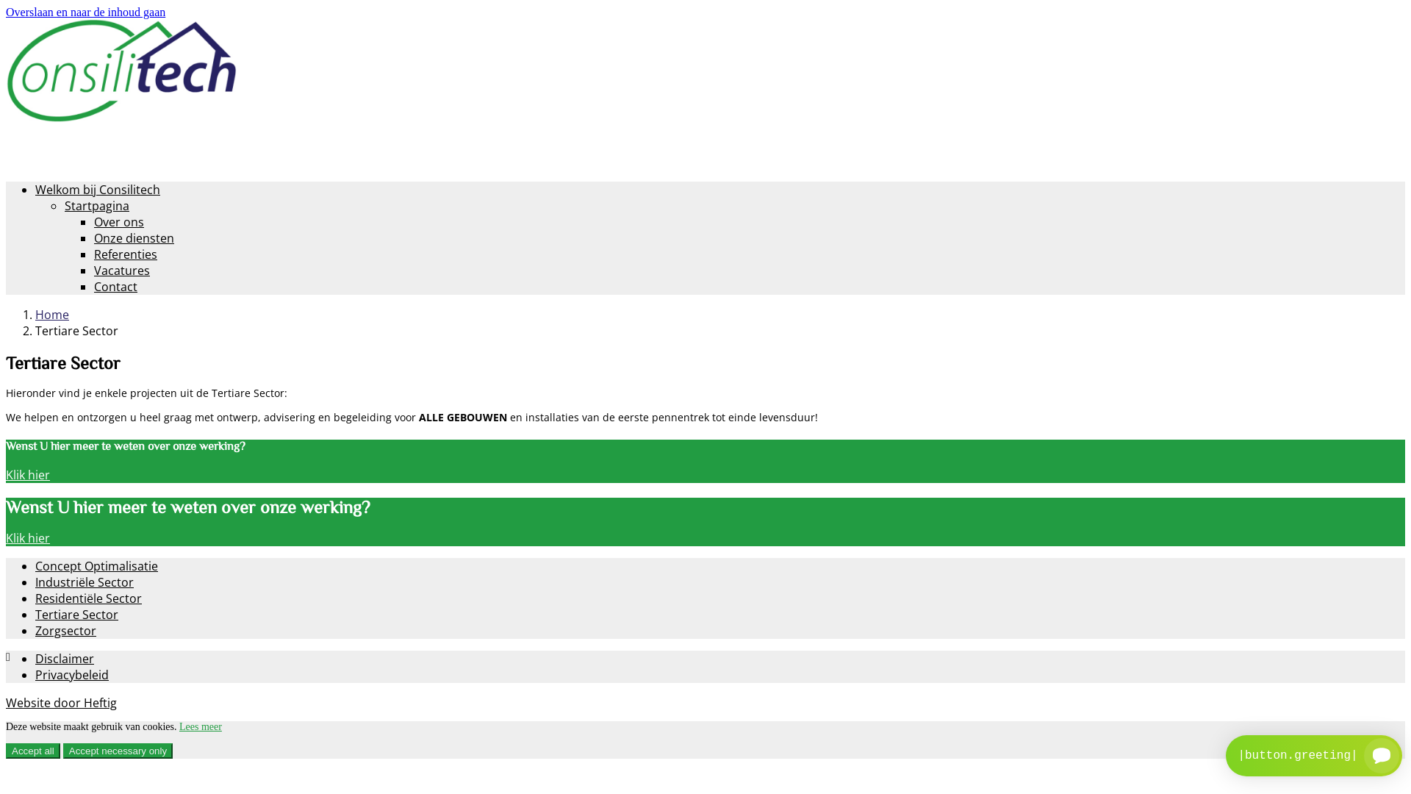 The height and width of the screenshot is (794, 1411). Describe the element at coordinates (119, 222) in the screenshot. I see `Over ons` at that location.